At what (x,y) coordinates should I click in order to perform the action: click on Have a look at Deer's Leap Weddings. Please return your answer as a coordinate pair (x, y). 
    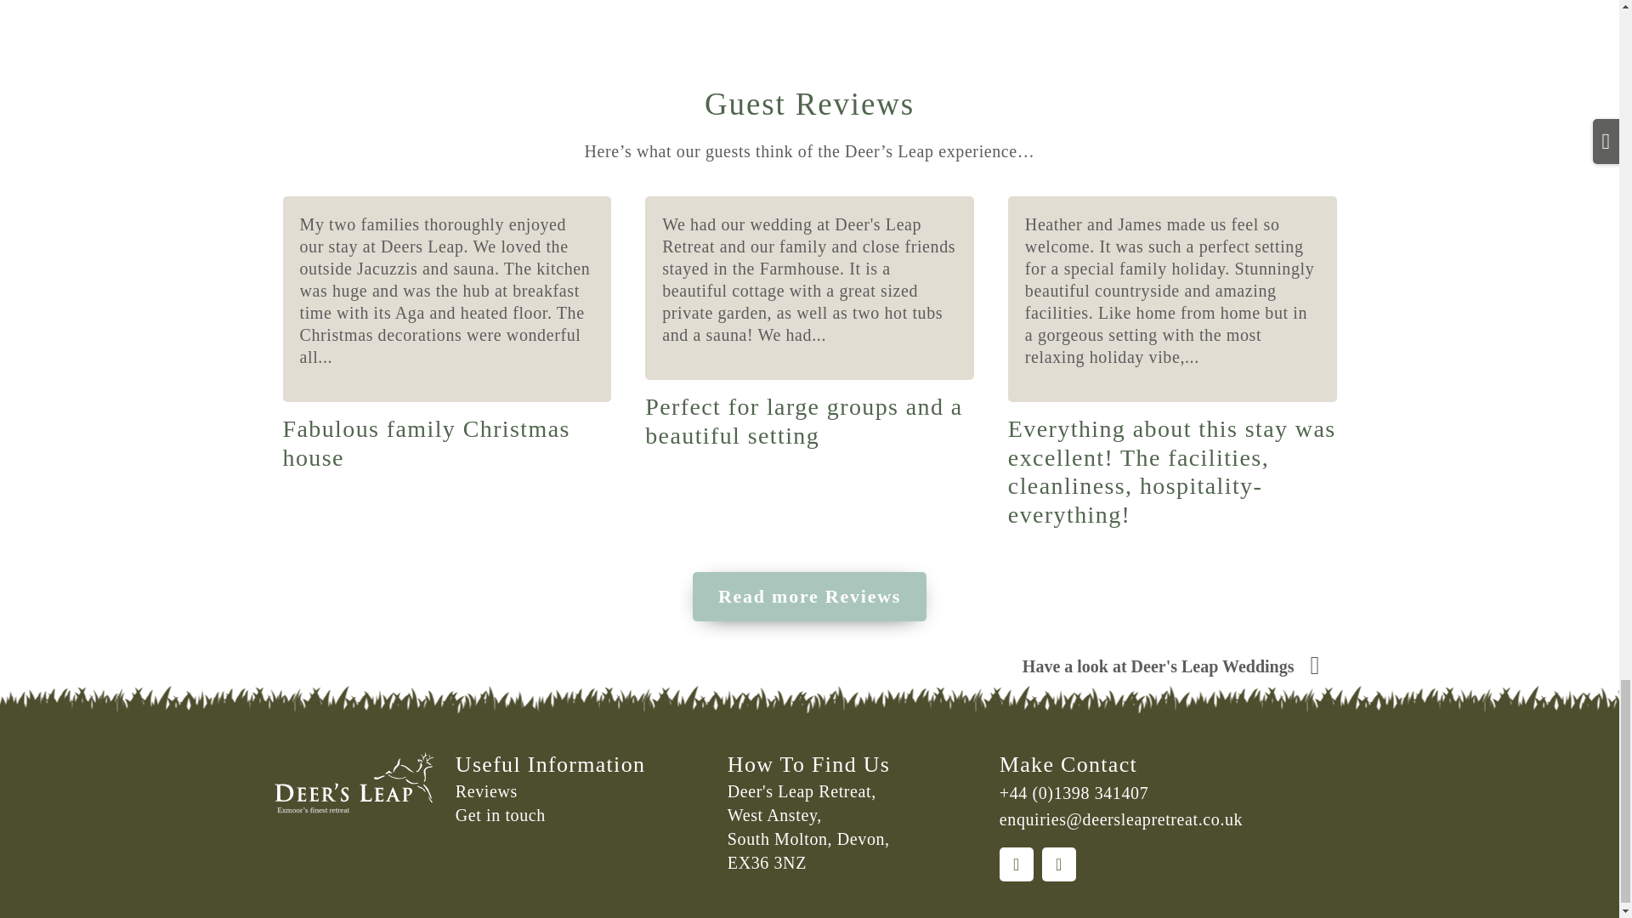
    Looking at the image, I should click on (1170, 668).